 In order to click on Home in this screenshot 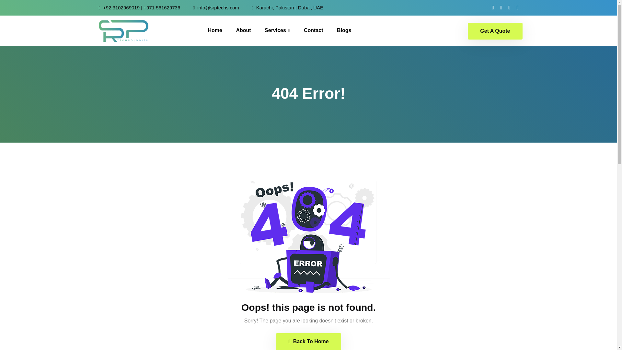, I will do `click(215, 30)`.